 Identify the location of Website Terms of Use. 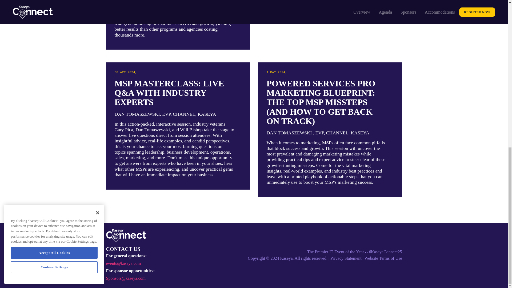
(383, 258).